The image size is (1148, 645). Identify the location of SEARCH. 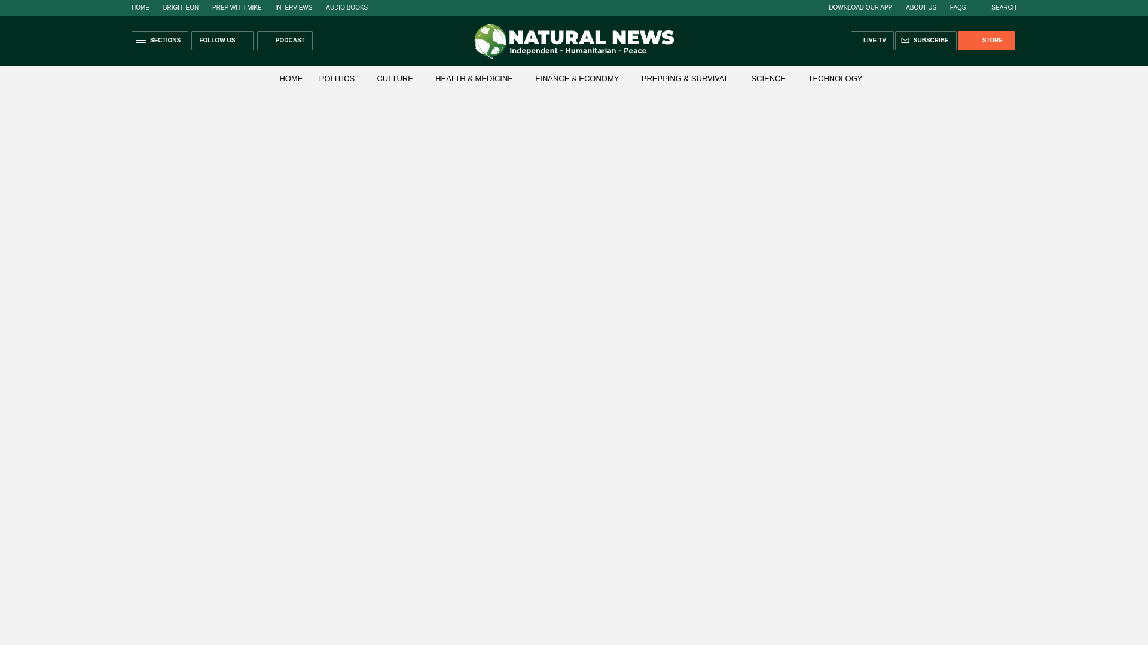
(997, 7).